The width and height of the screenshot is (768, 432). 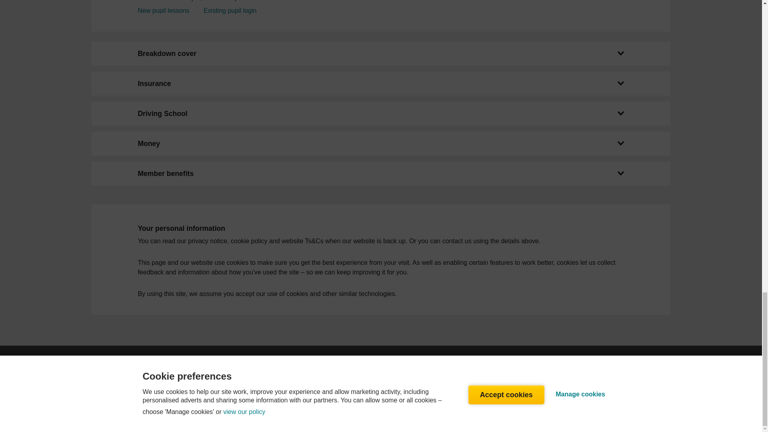 I want to click on New pupil lessons, so click(x=163, y=10).